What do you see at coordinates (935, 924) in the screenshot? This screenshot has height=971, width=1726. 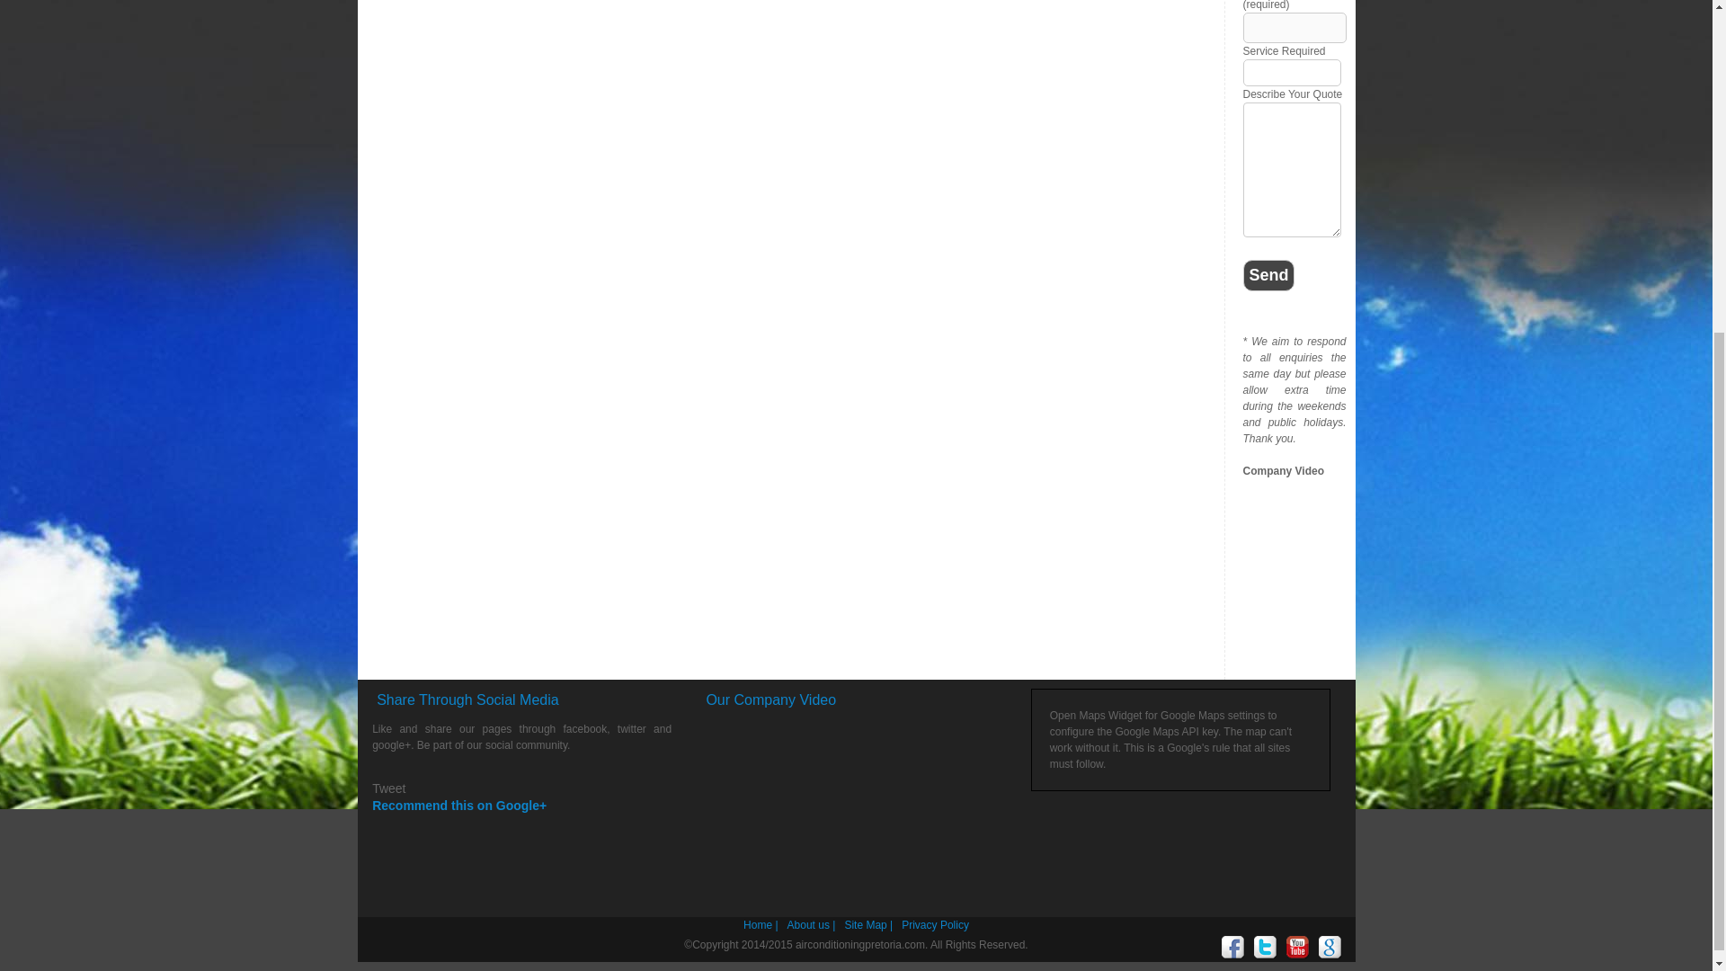 I see `Privacy Policy` at bounding box center [935, 924].